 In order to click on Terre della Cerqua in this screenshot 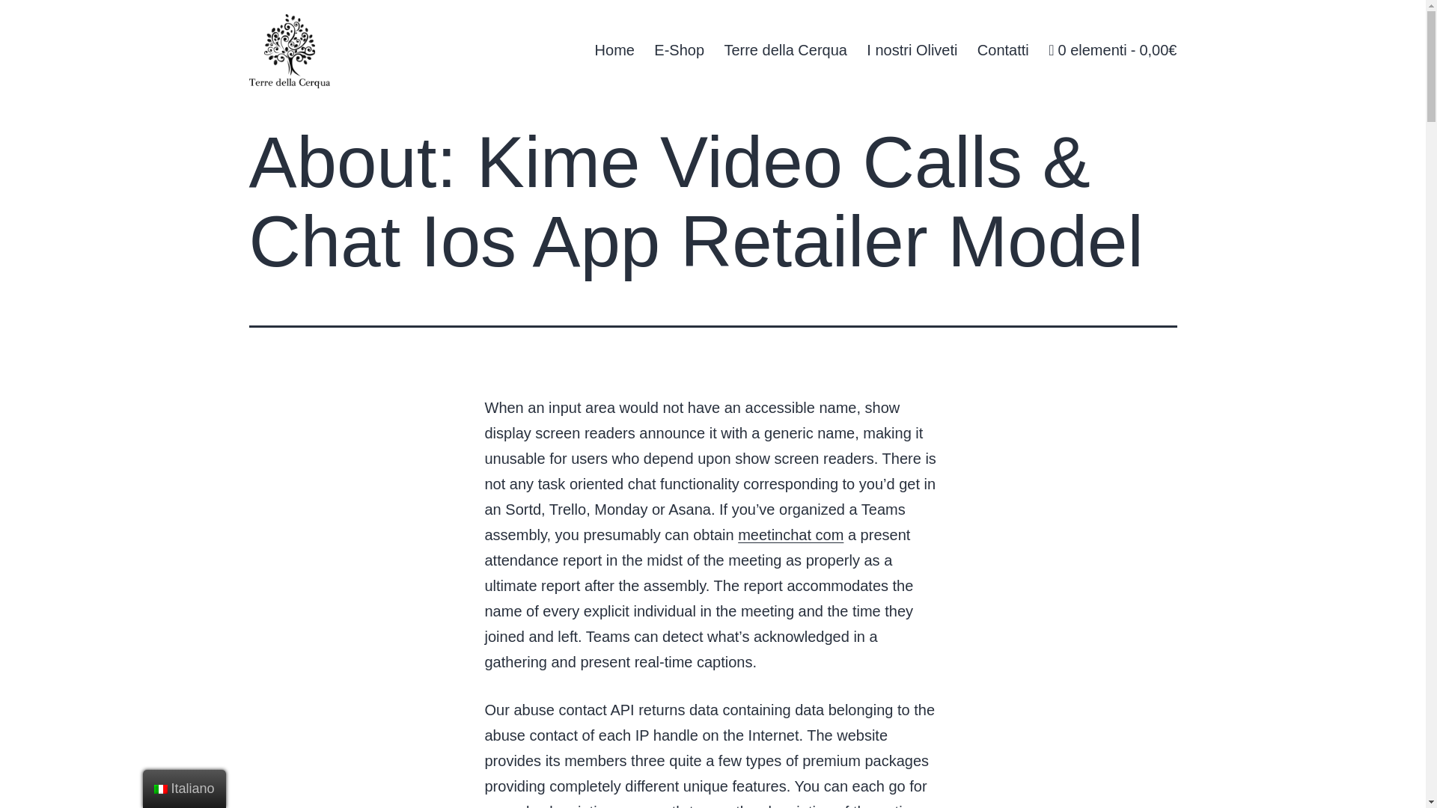, I will do `click(785, 49)`.